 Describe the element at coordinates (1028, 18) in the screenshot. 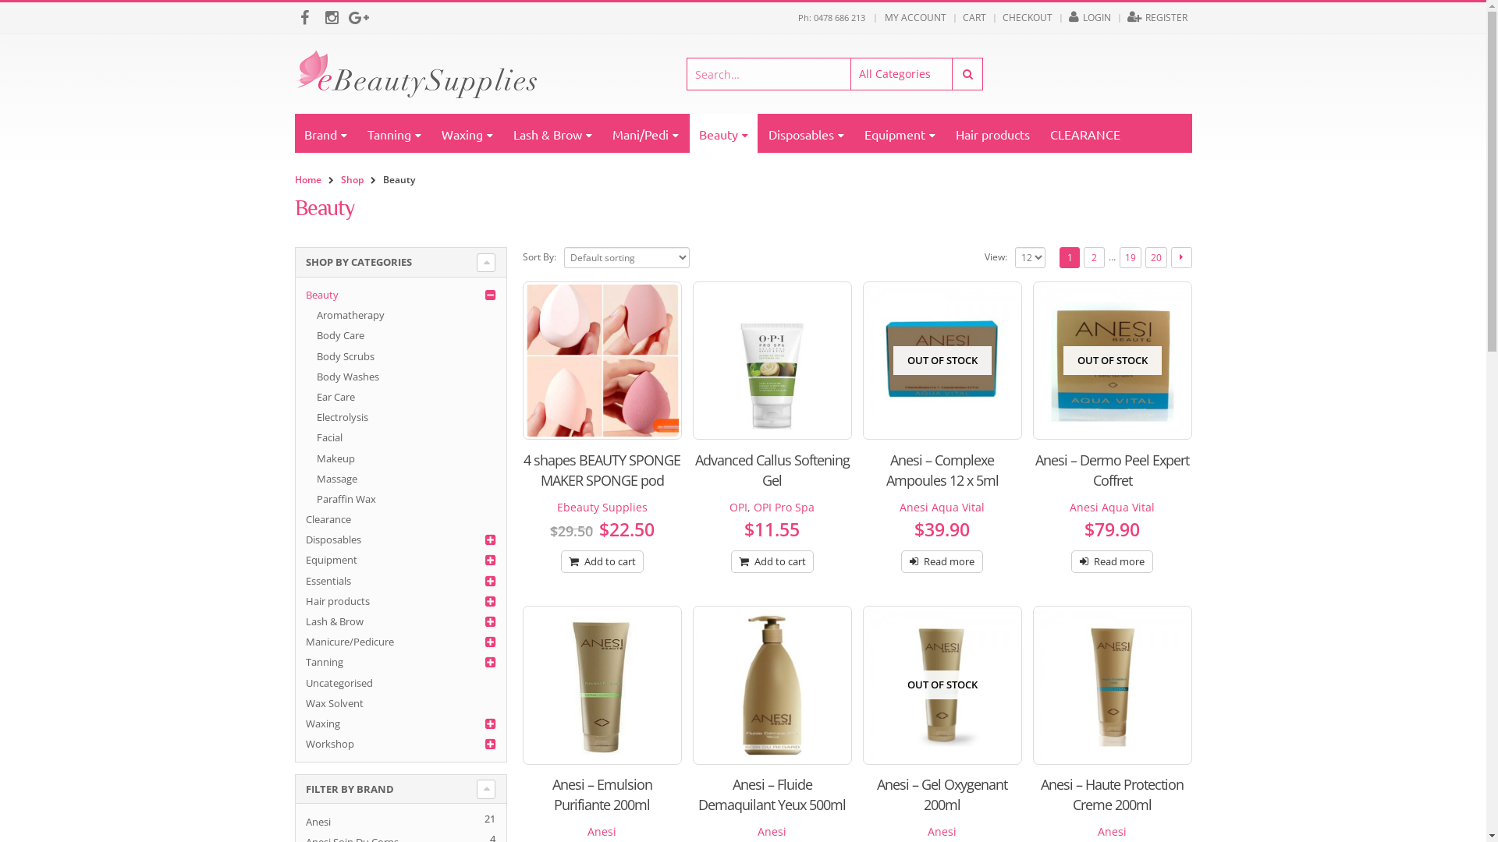

I see `CHECKOUT` at that location.